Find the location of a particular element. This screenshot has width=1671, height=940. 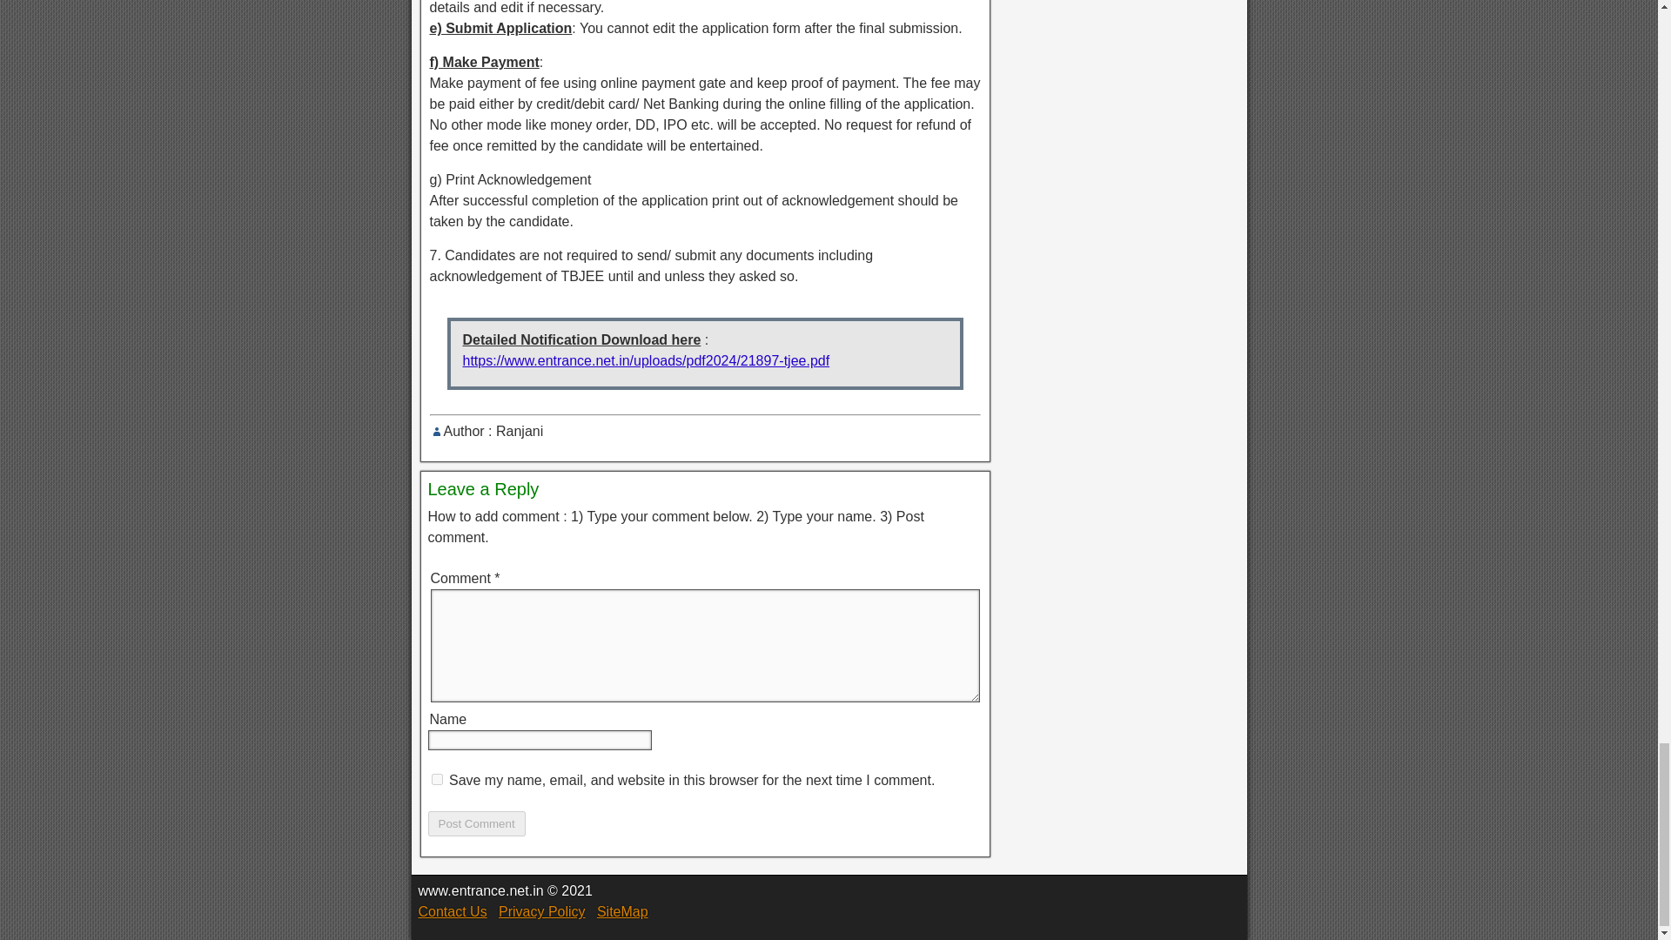

yes is located at coordinates (437, 778).